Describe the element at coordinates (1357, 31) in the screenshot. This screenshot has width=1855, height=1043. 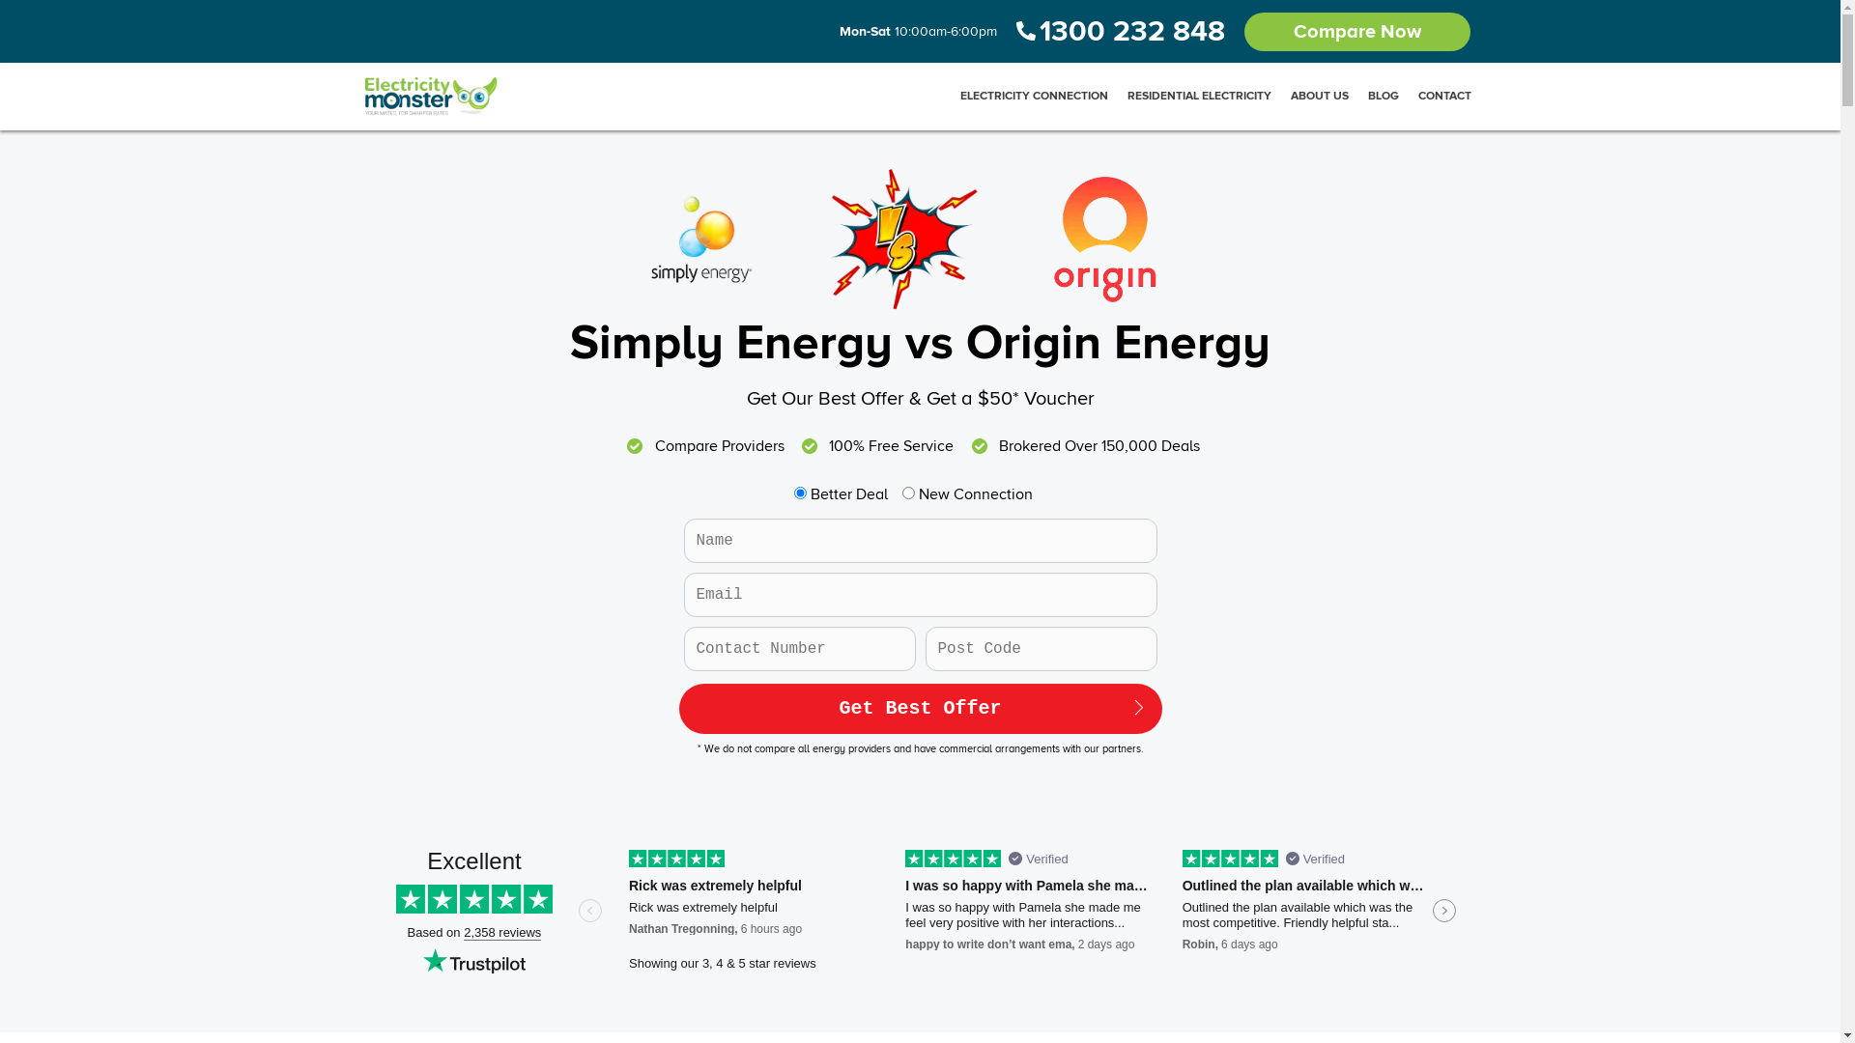
I see `Compare Now` at that location.